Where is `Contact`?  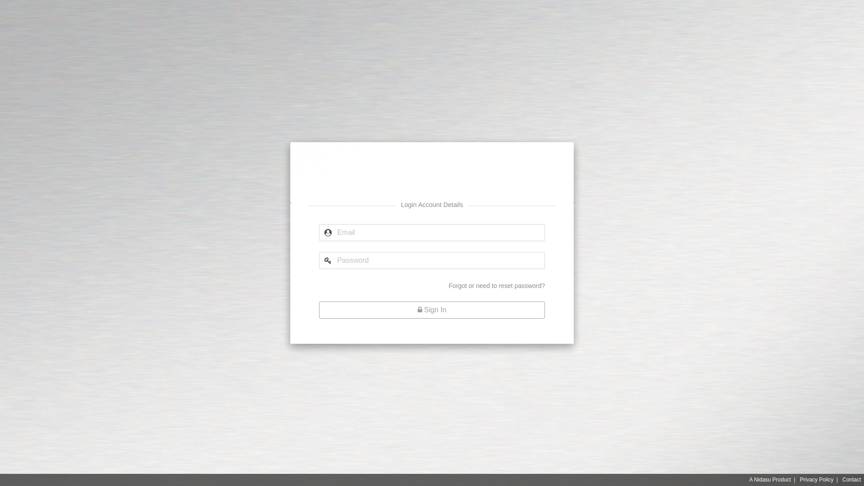
Contact is located at coordinates (851, 480).